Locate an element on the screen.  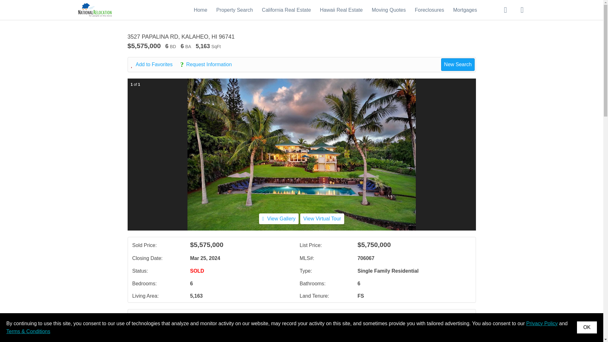
California Real Estate is located at coordinates (286, 9).